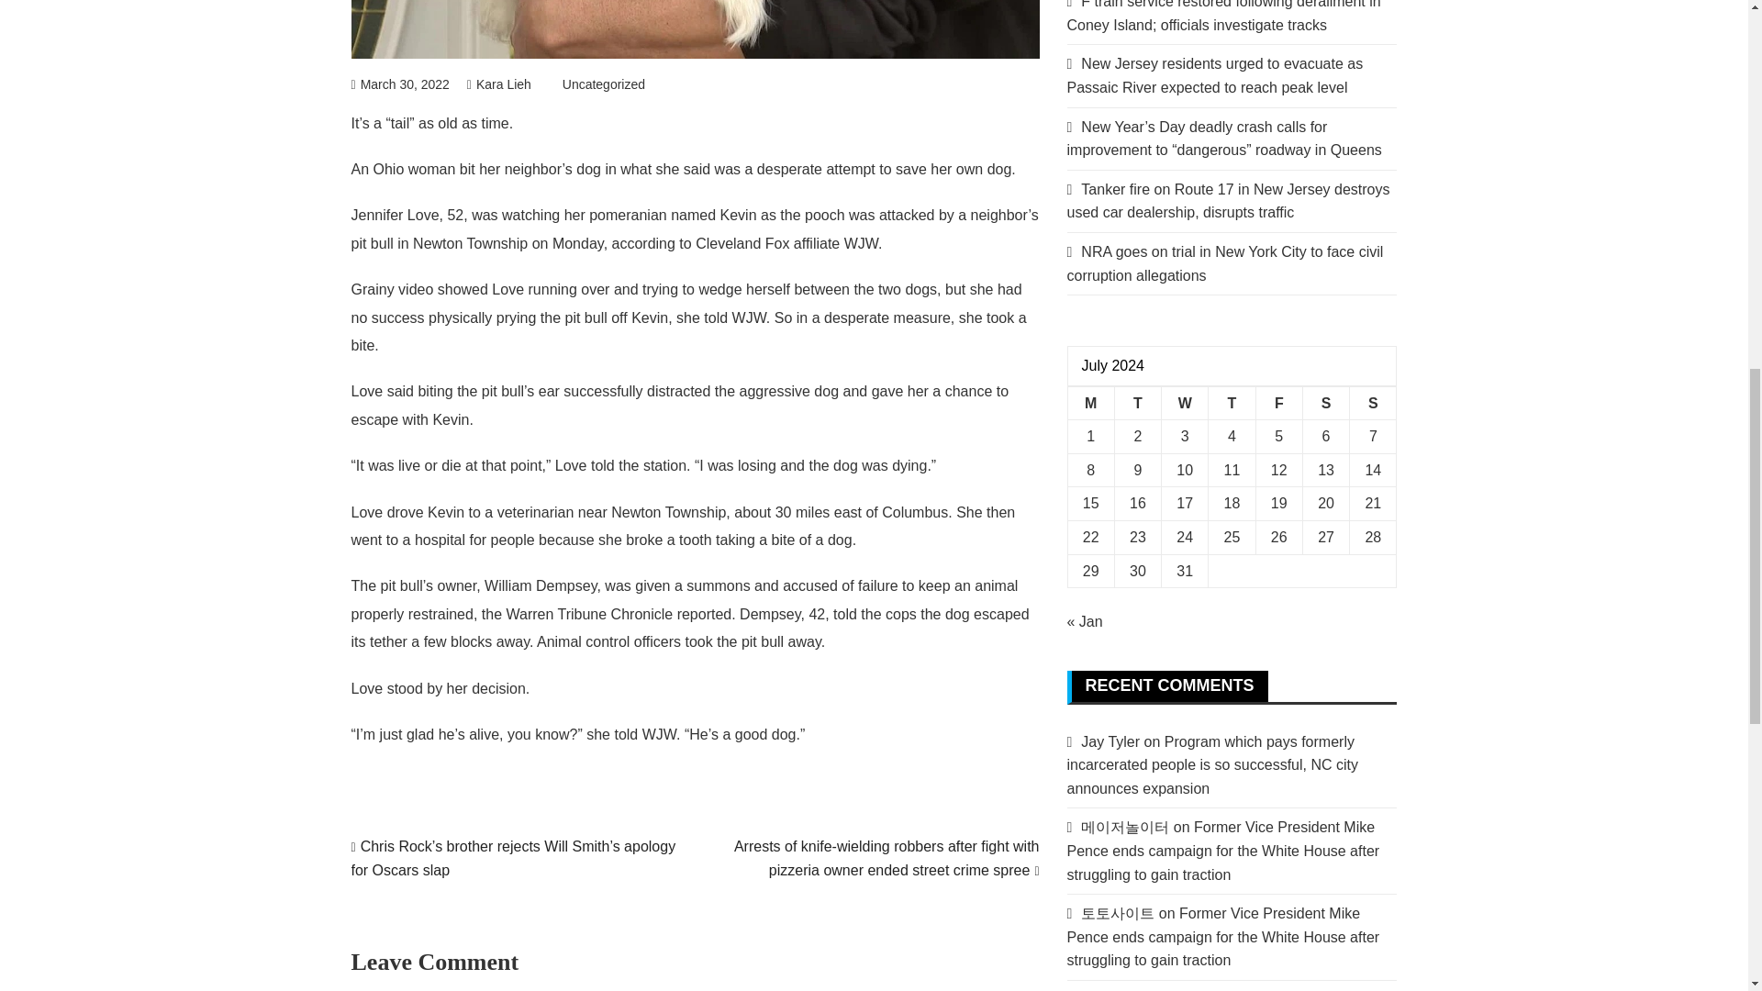  I want to click on reported, so click(705, 614).